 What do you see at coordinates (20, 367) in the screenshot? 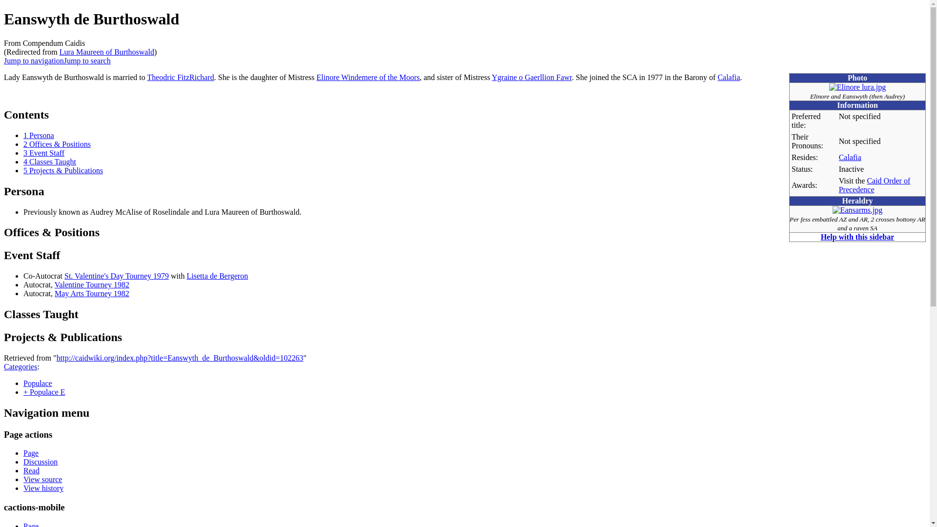
I see `Categories` at bounding box center [20, 367].